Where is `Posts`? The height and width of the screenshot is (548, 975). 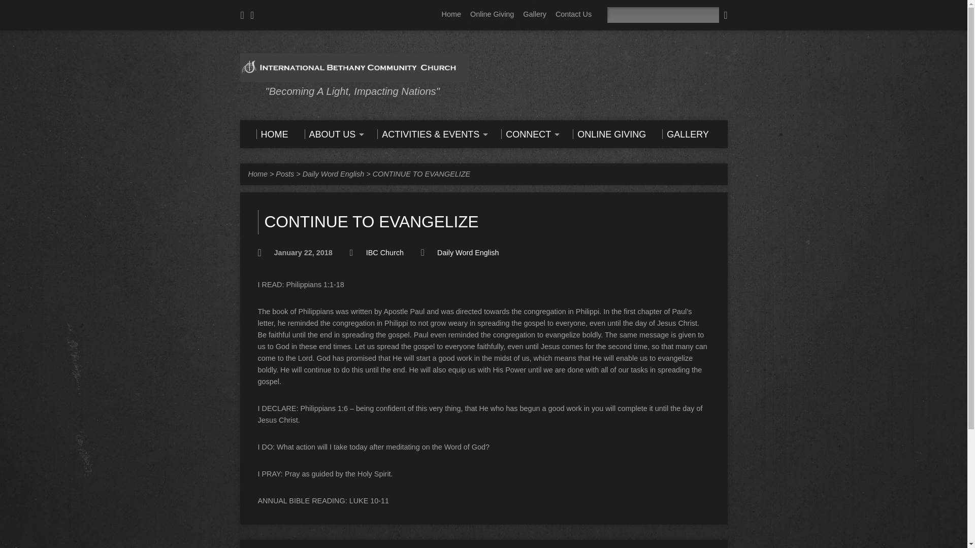 Posts is located at coordinates (285, 174).